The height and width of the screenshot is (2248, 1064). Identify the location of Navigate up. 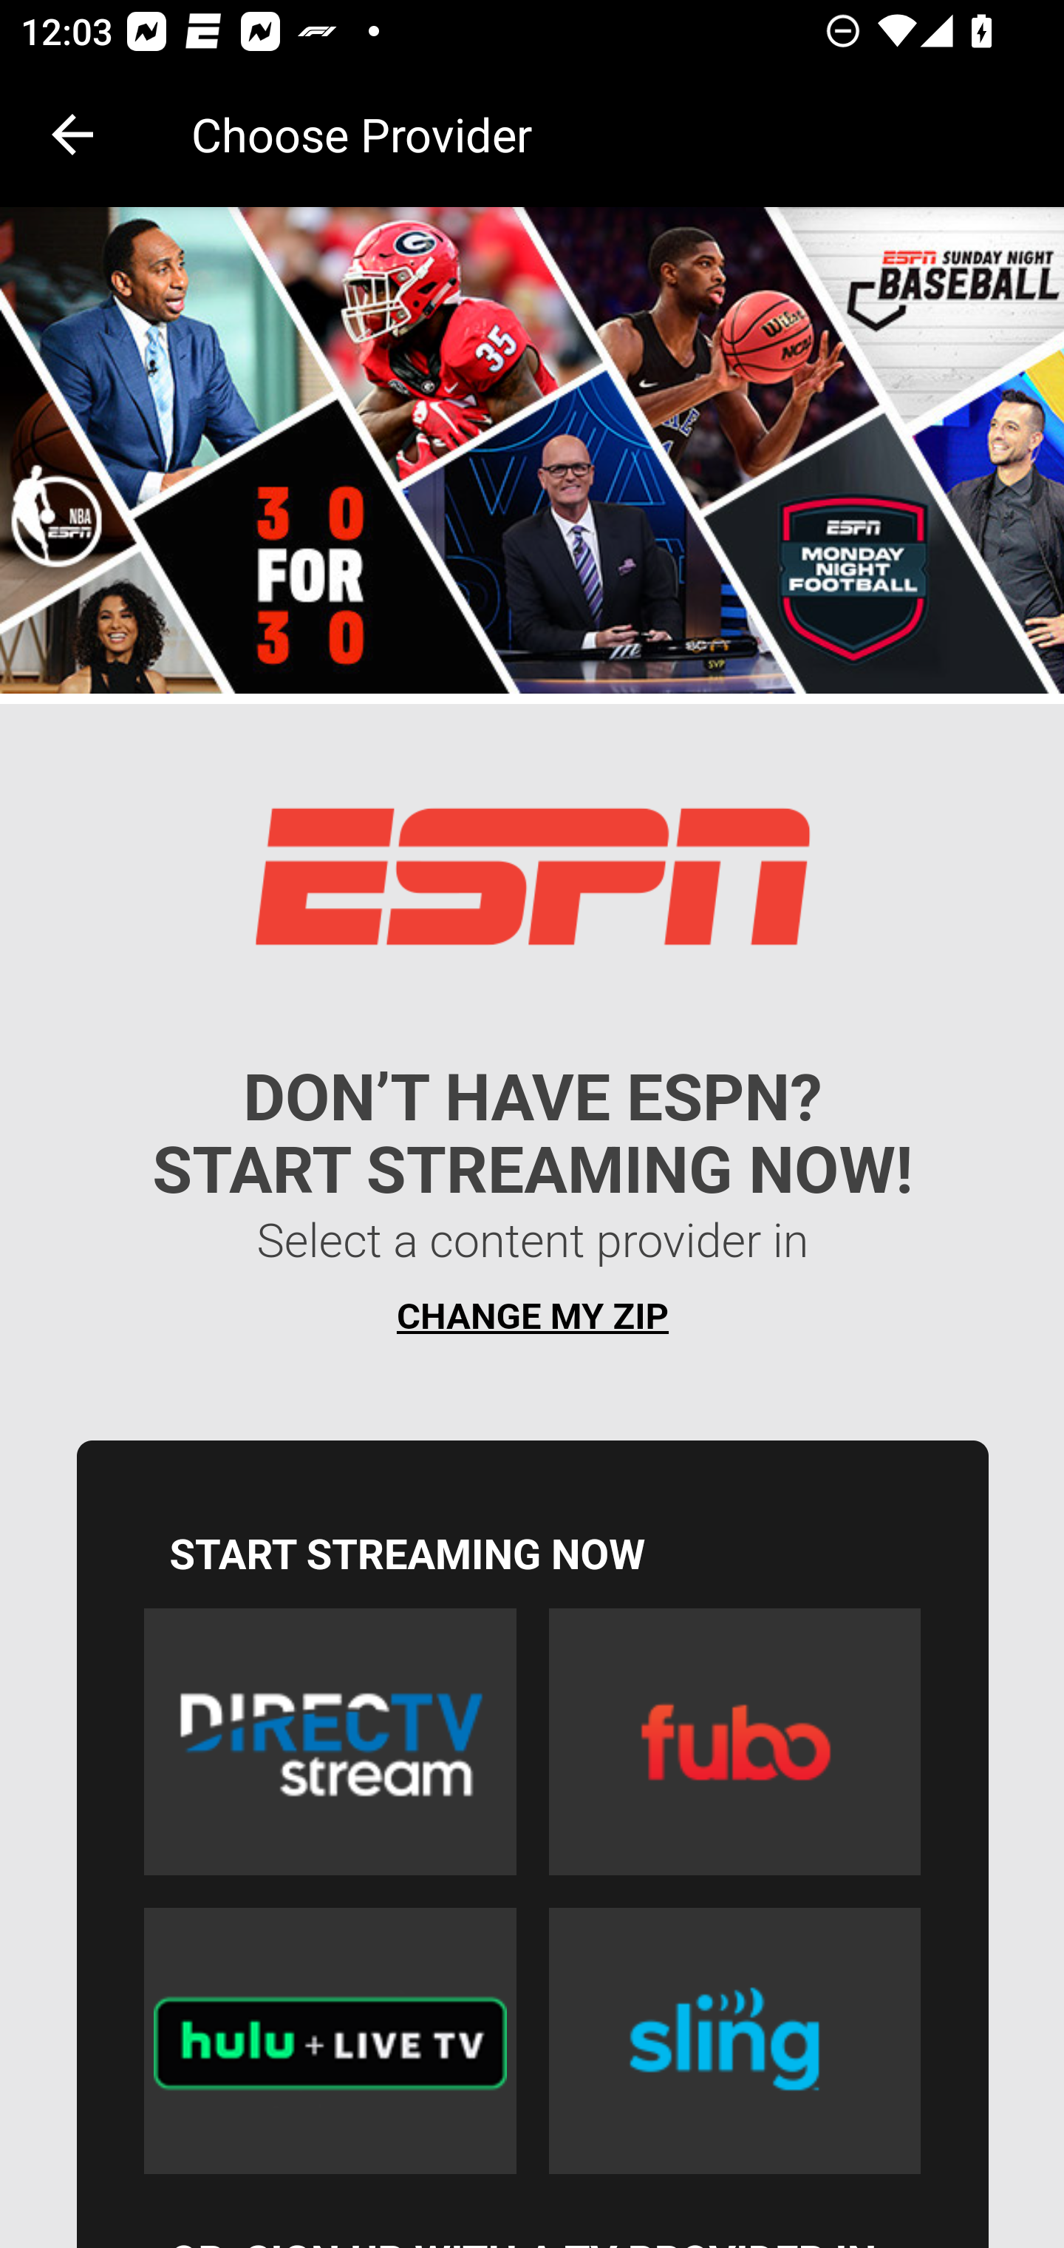
(72, 135).